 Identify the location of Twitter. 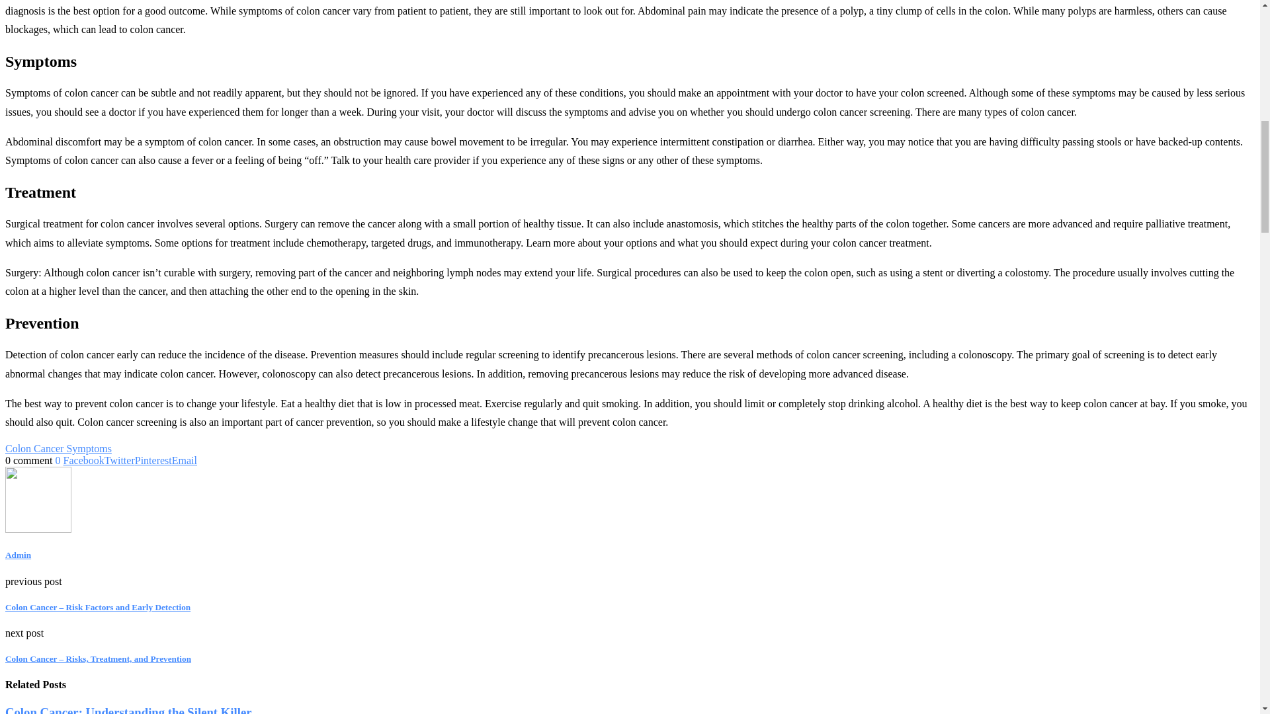
(119, 460).